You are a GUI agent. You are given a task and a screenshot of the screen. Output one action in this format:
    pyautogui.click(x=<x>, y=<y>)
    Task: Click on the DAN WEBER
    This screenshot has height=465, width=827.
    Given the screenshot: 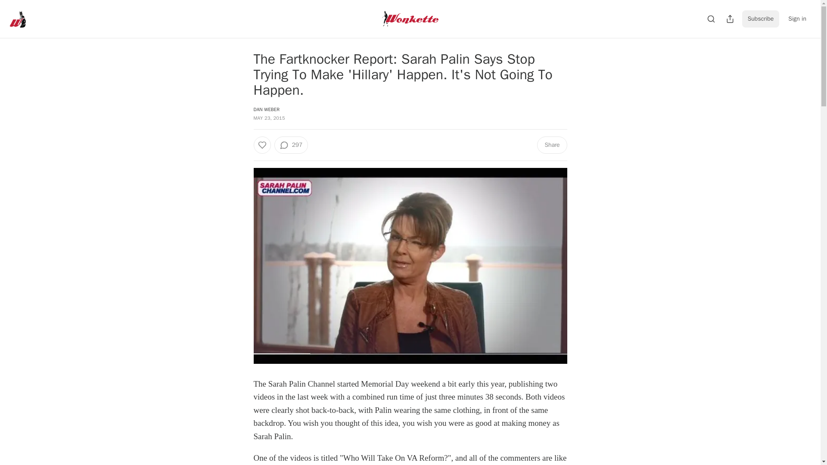 What is the action you would take?
    pyautogui.click(x=266, y=109)
    